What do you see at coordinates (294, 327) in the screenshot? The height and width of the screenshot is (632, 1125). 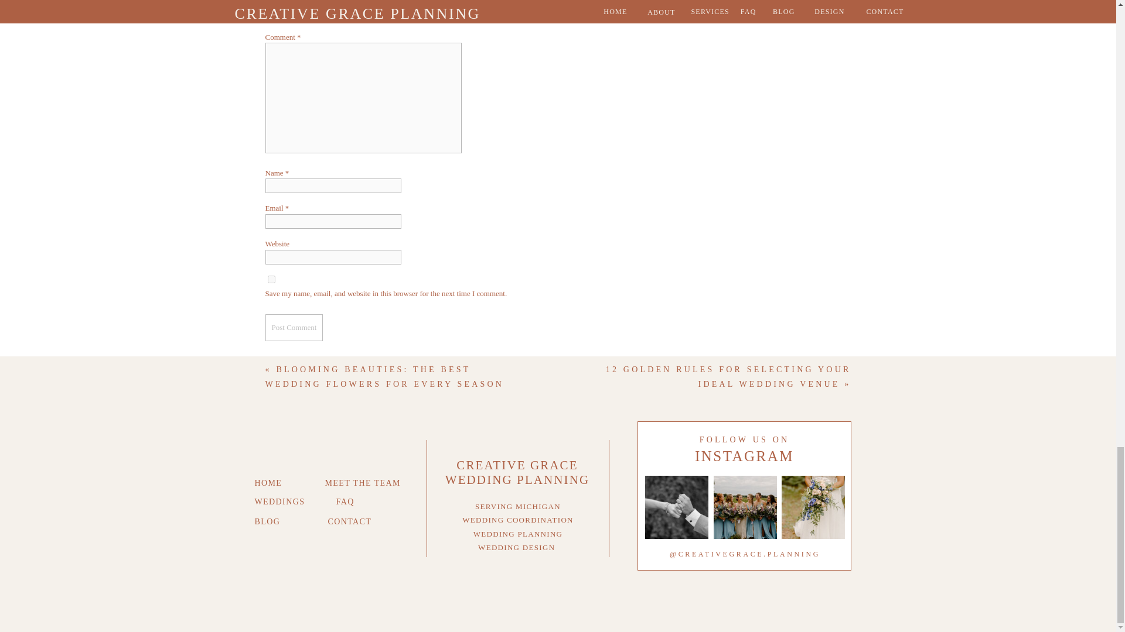 I see `Post Comment` at bounding box center [294, 327].